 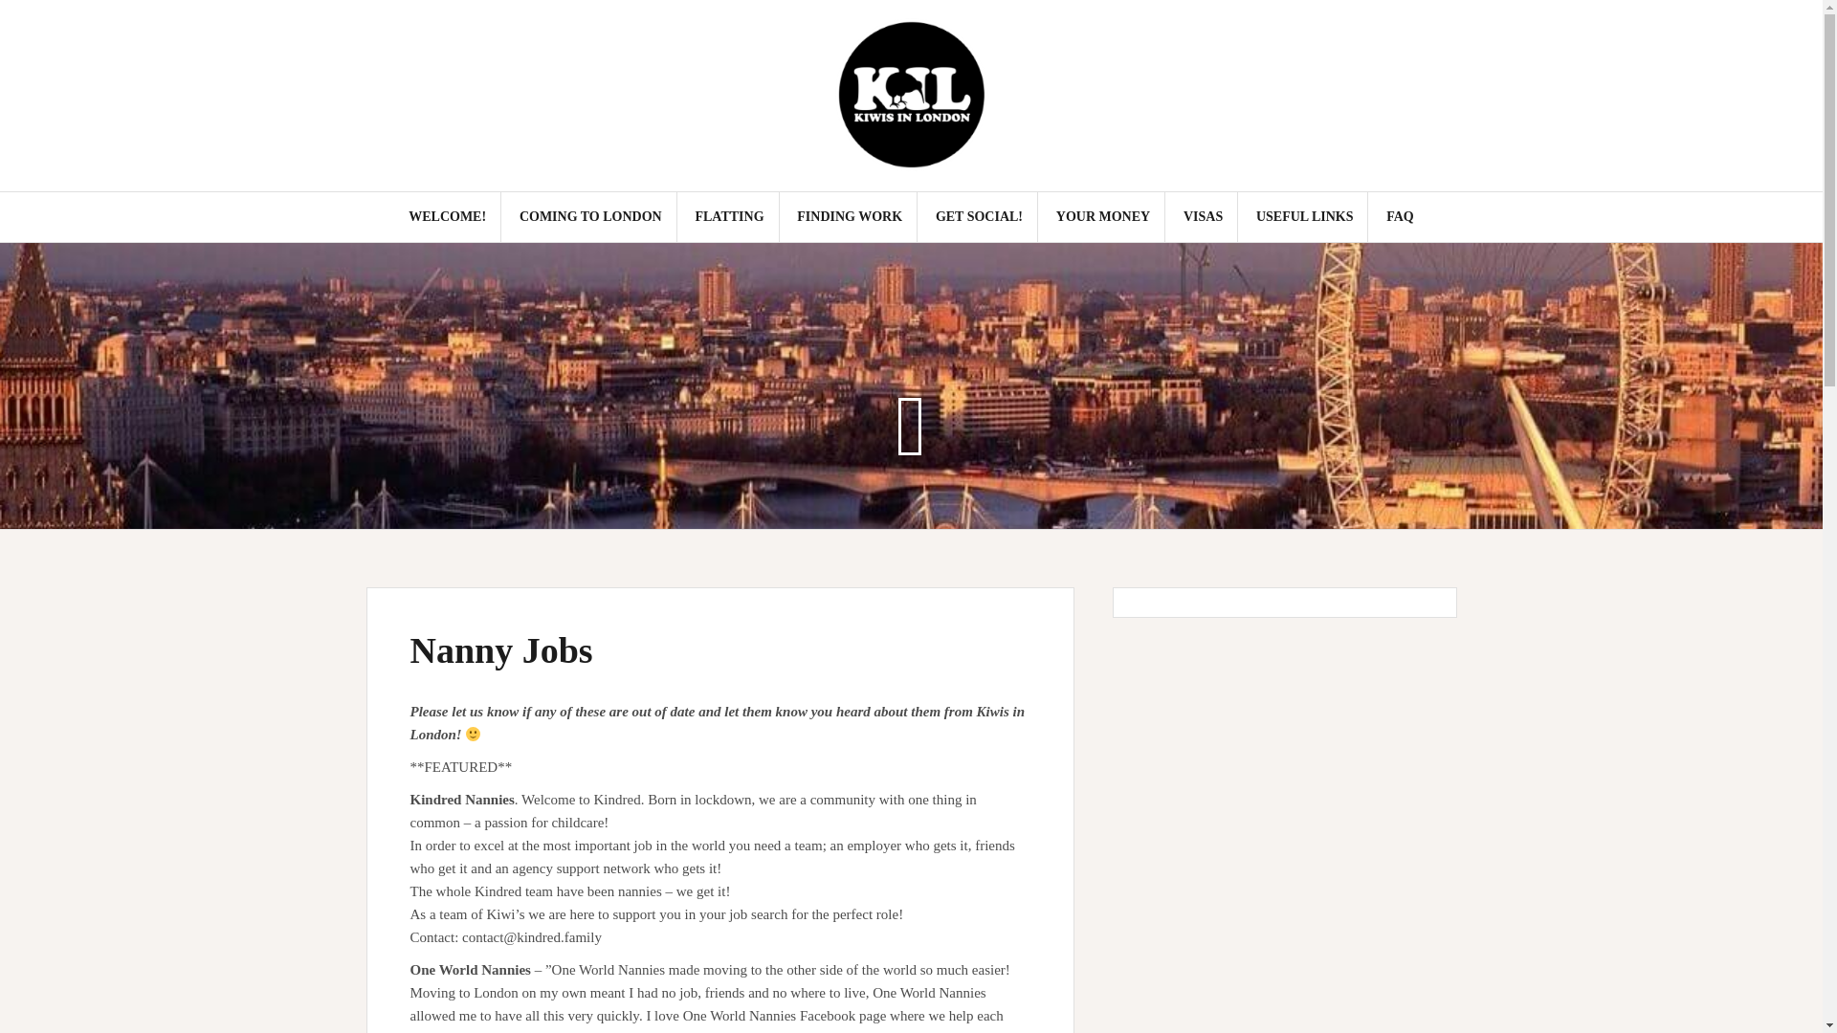 What do you see at coordinates (729, 216) in the screenshot?
I see `FLATTING` at bounding box center [729, 216].